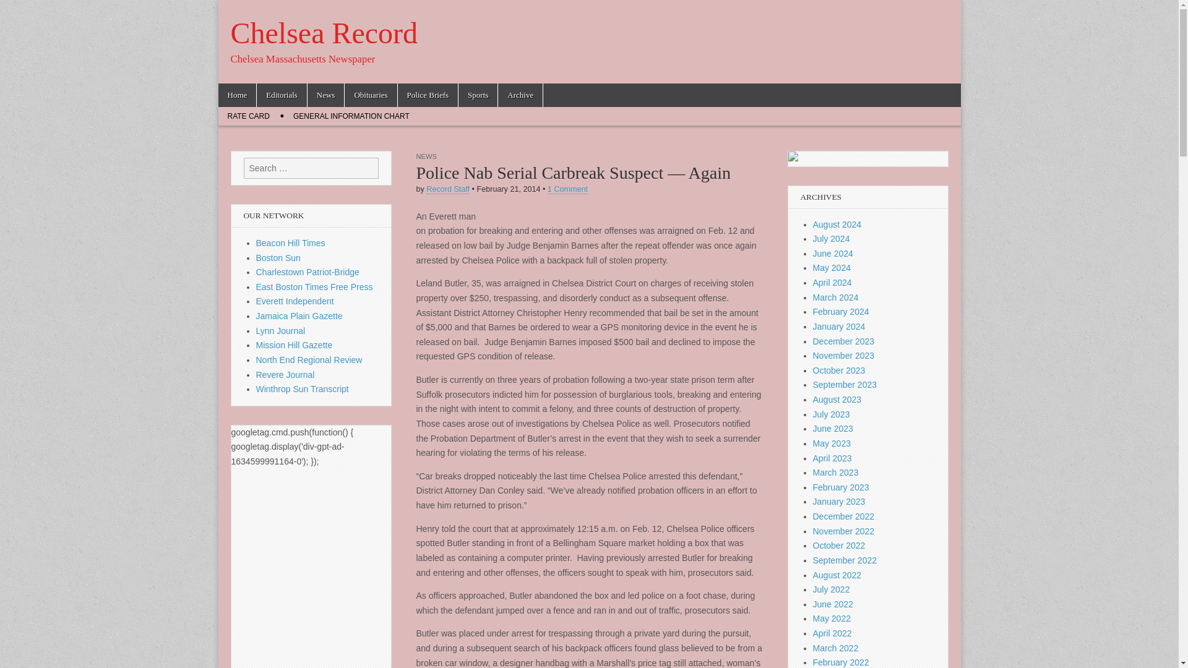  Describe the element at coordinates (832, 283) in the screenshot. I see `April 2024` at that location.